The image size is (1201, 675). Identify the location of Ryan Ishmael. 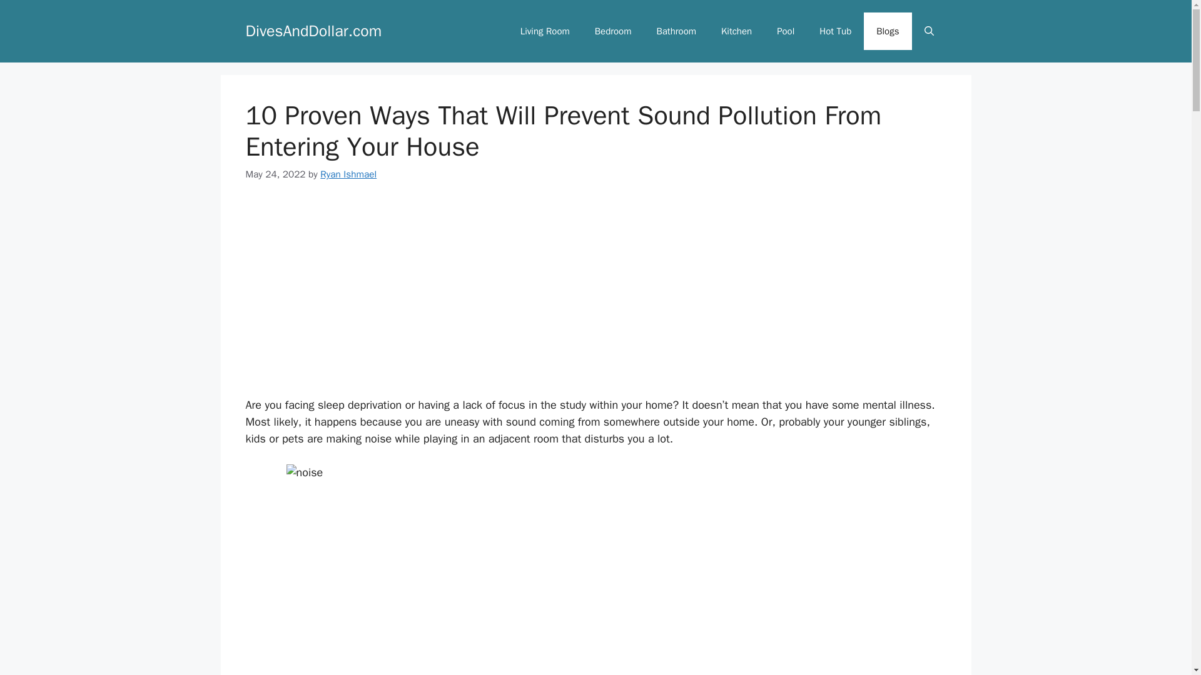
(348, 174).